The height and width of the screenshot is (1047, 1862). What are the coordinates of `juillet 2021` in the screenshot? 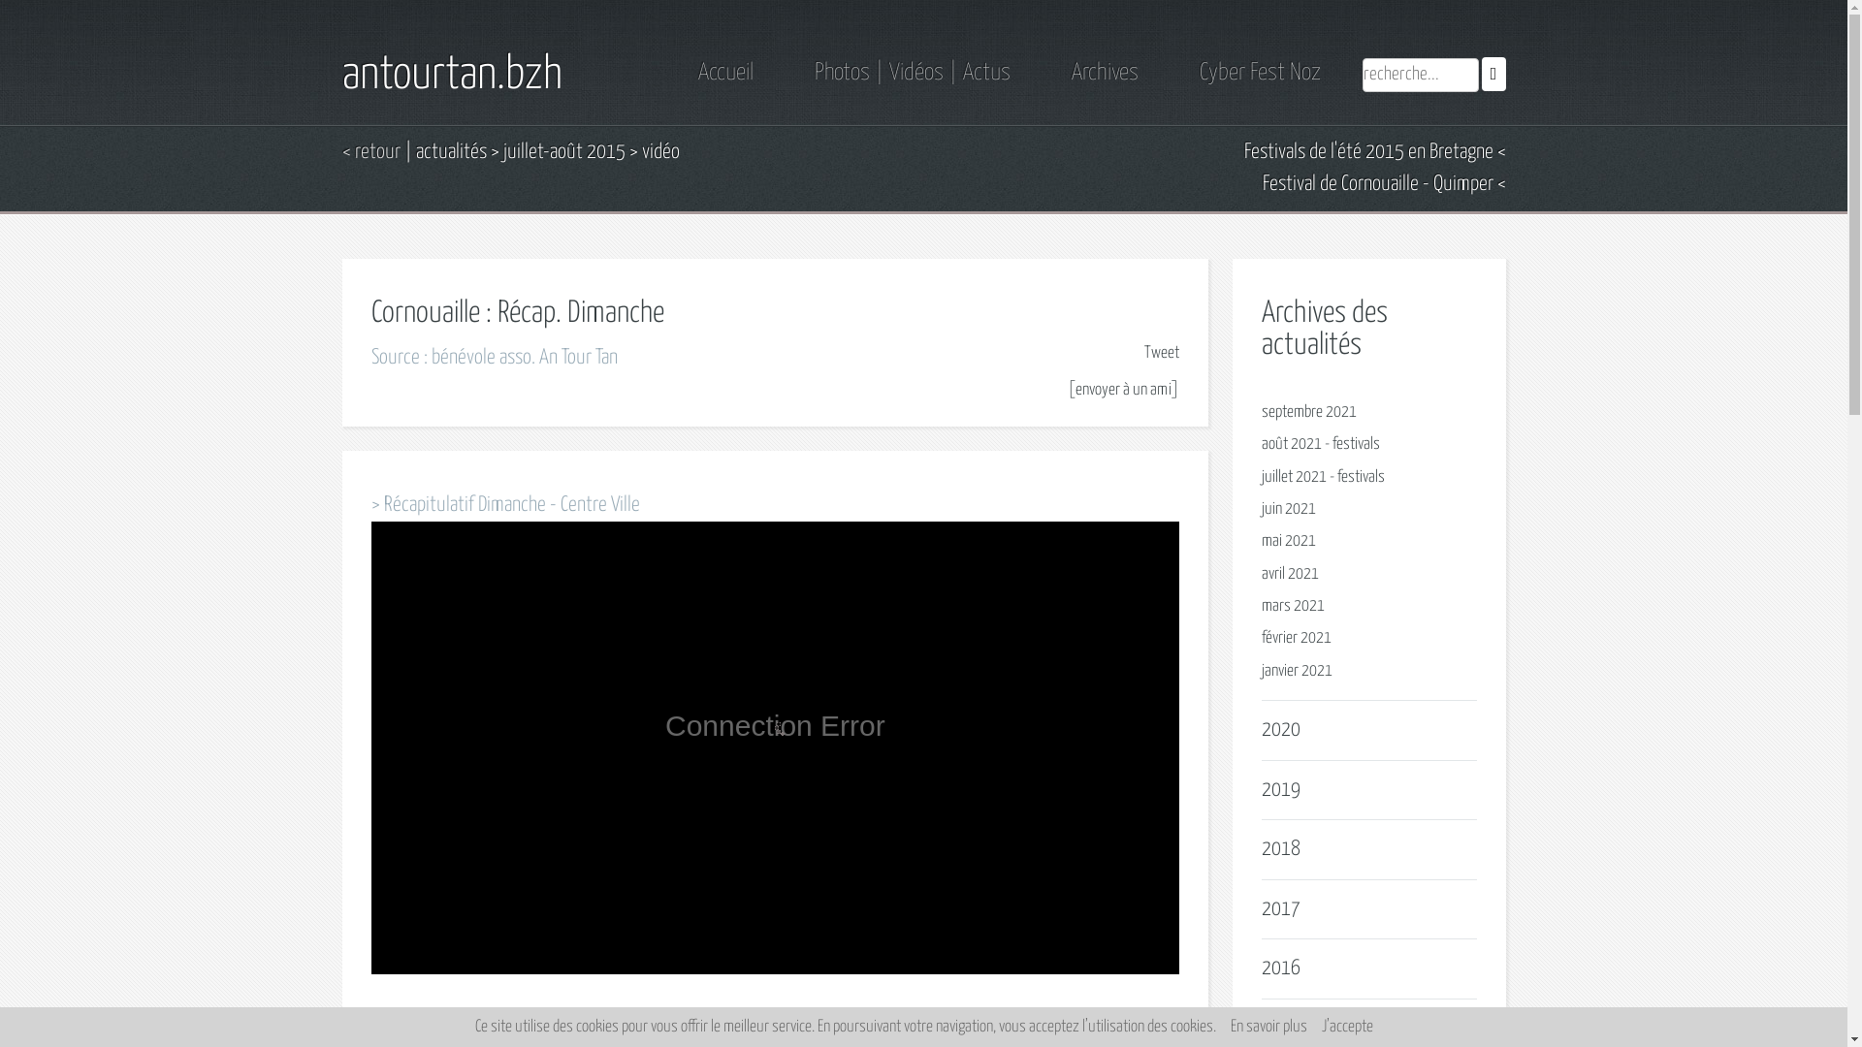 It's located at (1294, 477).